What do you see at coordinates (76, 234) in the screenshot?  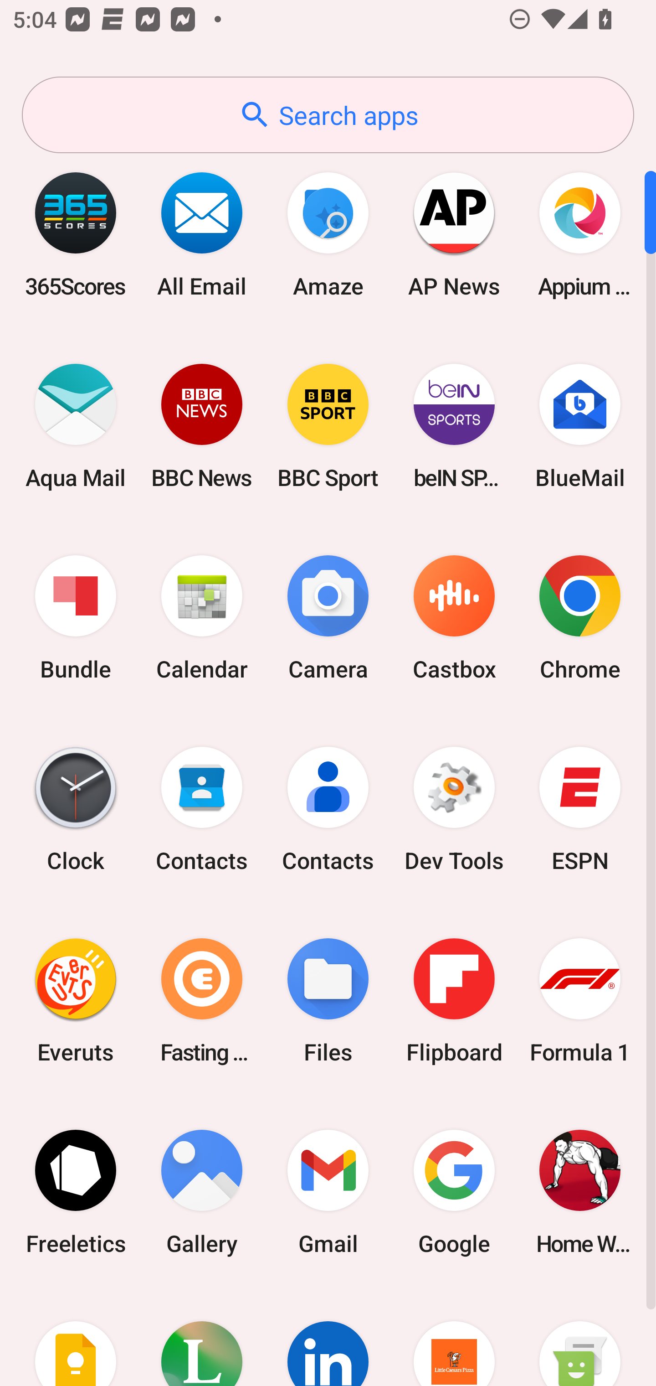 I see `365Scores` at bounding box center [76, 234].